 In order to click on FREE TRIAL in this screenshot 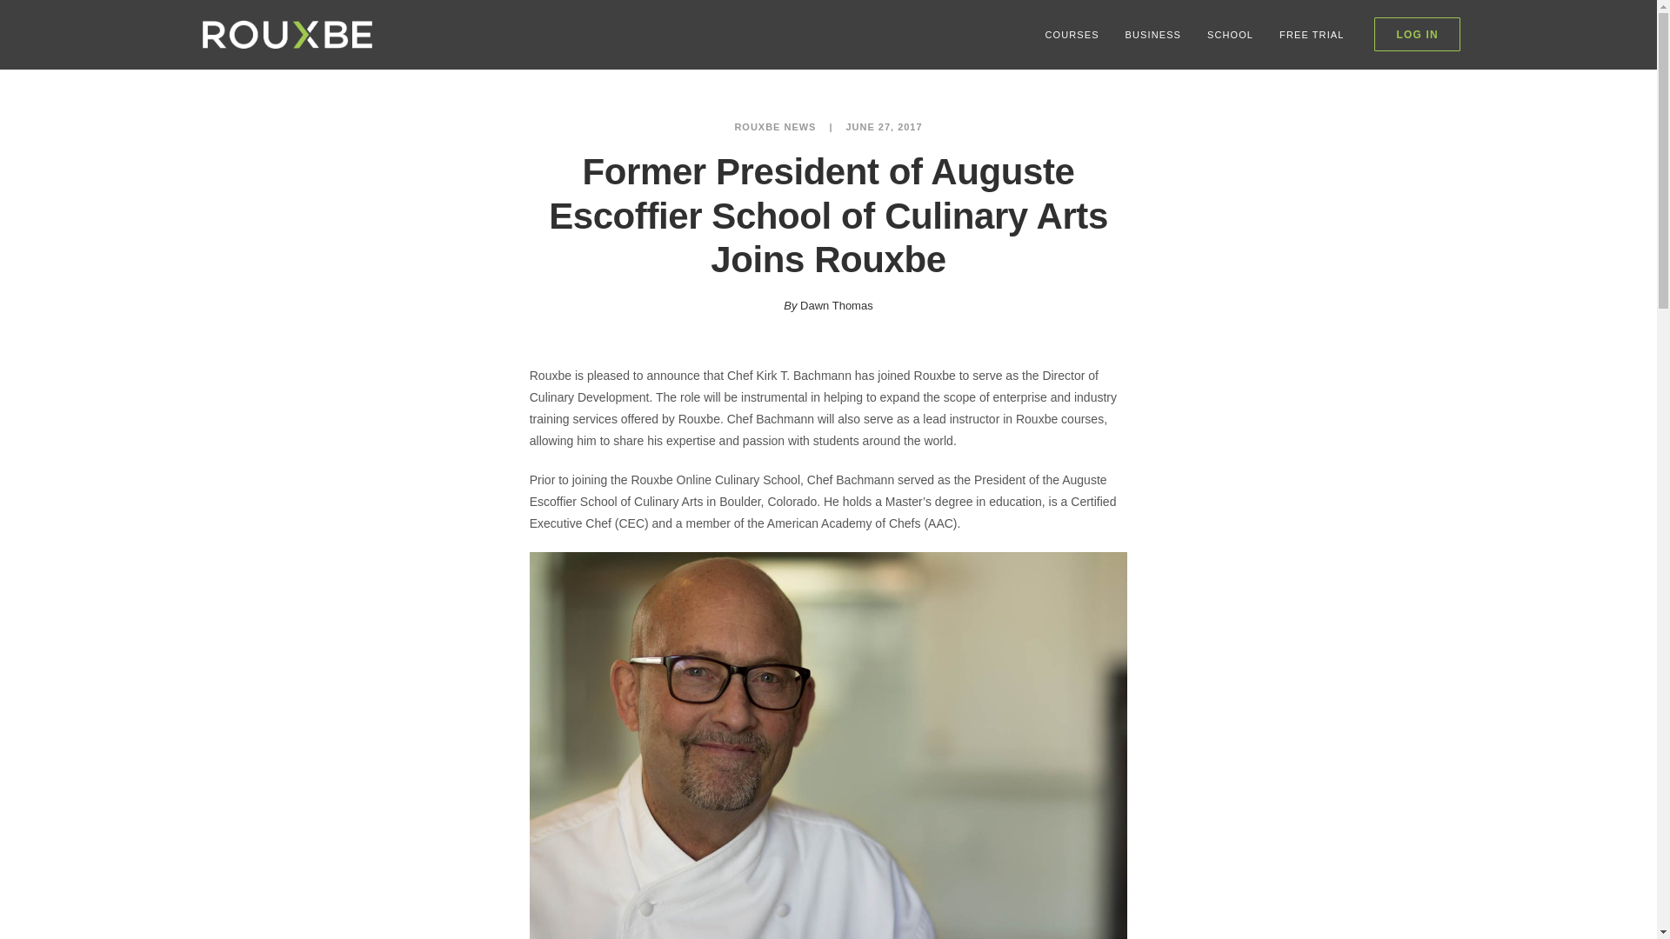, I will do `click(1311, 35)`.